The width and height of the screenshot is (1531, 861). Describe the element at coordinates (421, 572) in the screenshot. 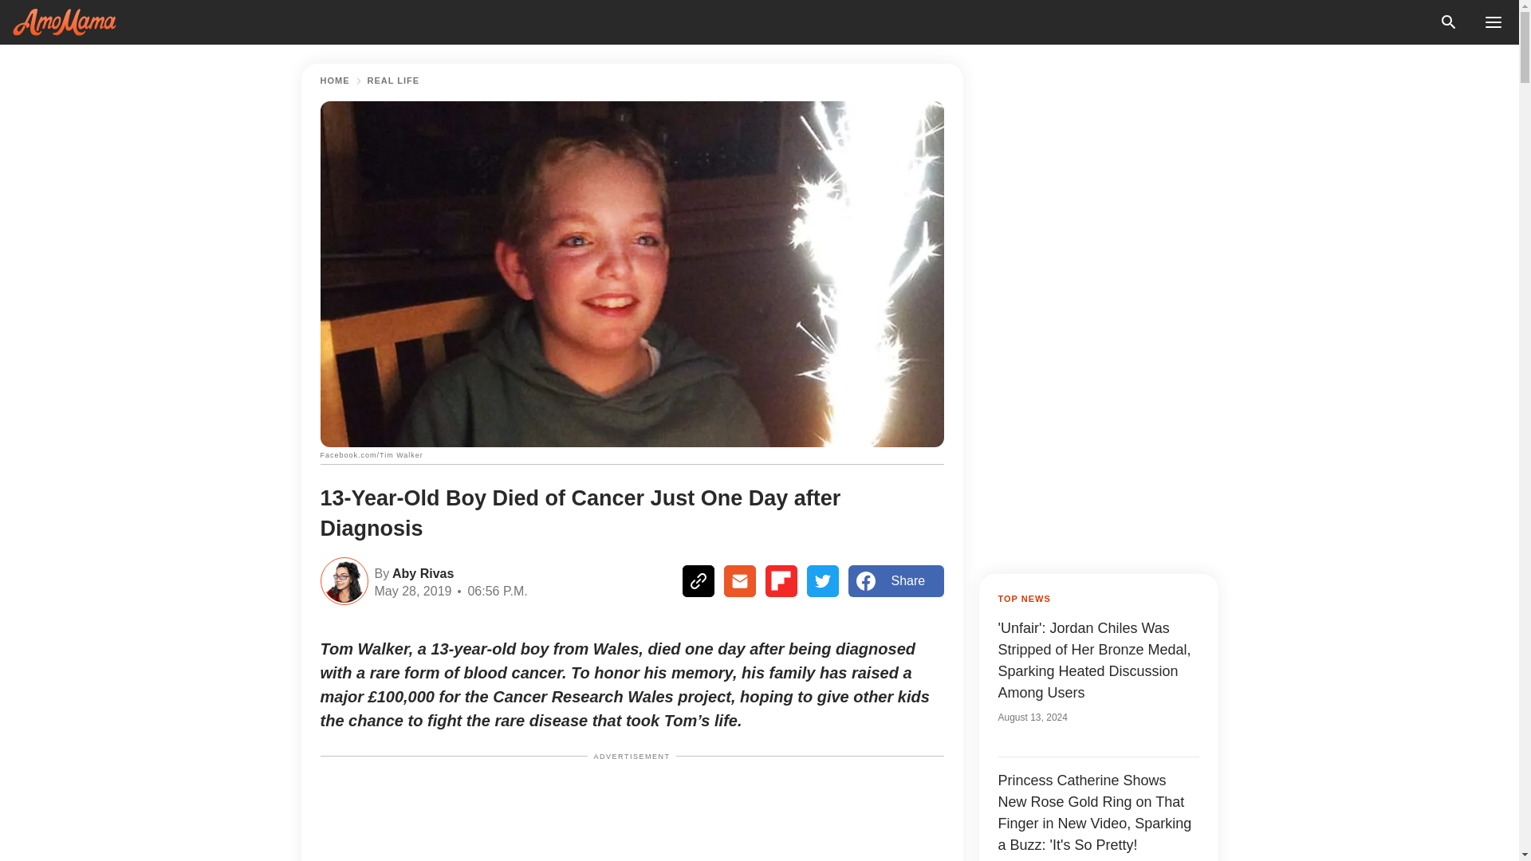

I see `Aby Rivas` at that location.